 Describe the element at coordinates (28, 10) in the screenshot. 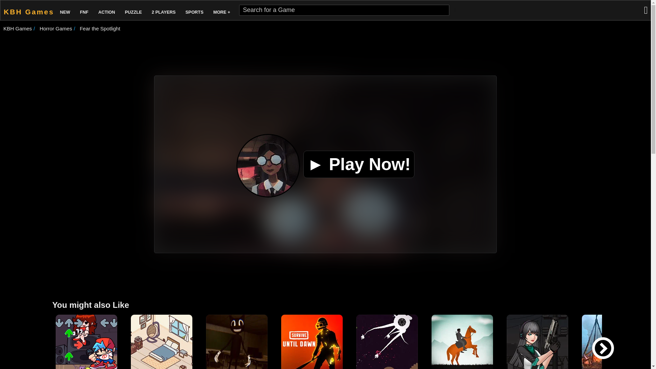

I see `KBH Games` at that location.